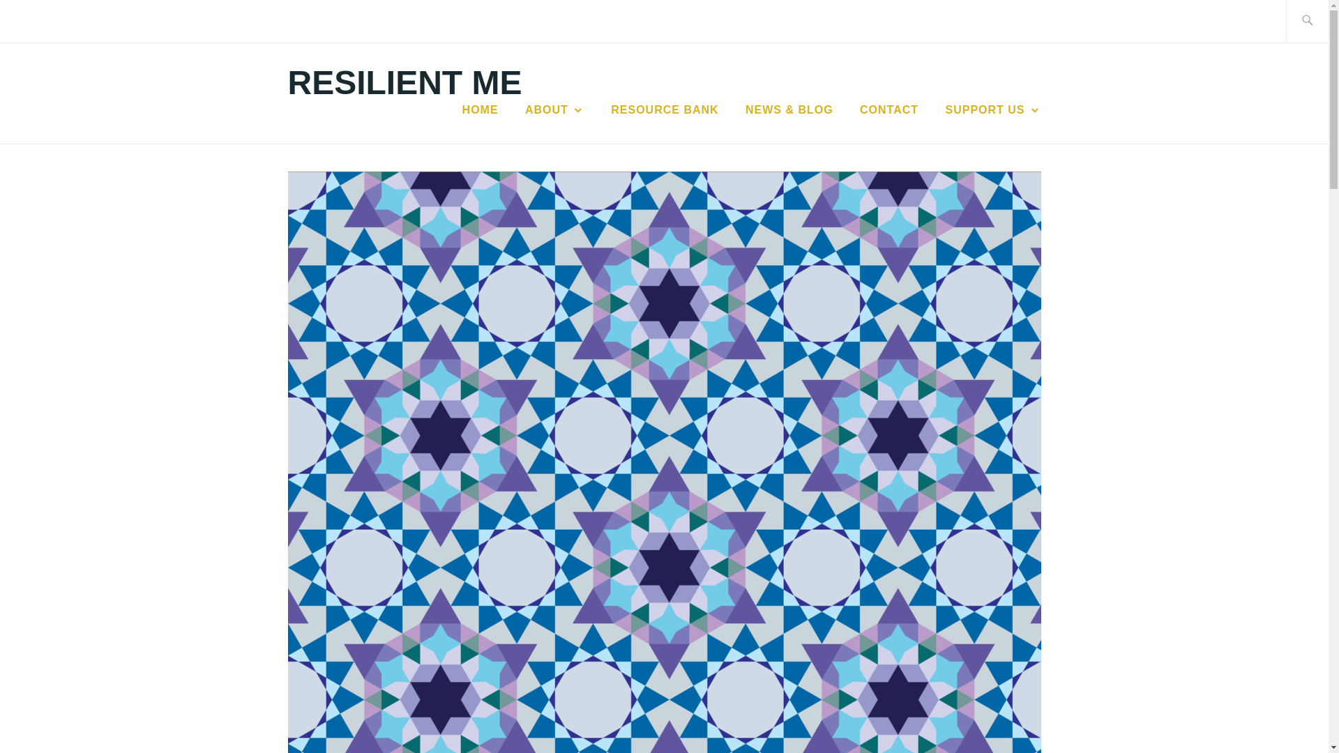  Describe the element at coordinates (43, 20) in the screenshot. I see `Search` at that location.